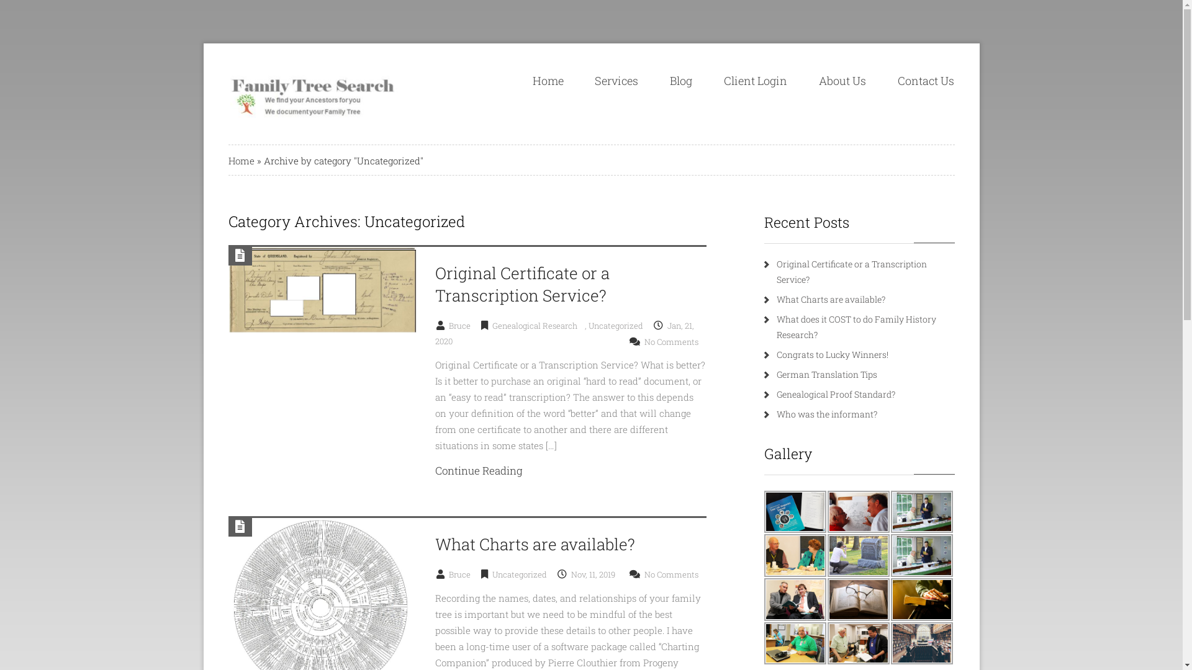 This screenshot has height=670, width=1192. What do you see at coordinates (539, 326) in the screenshot?
I see `Genealogical Research` at bounding box center [539, 326].